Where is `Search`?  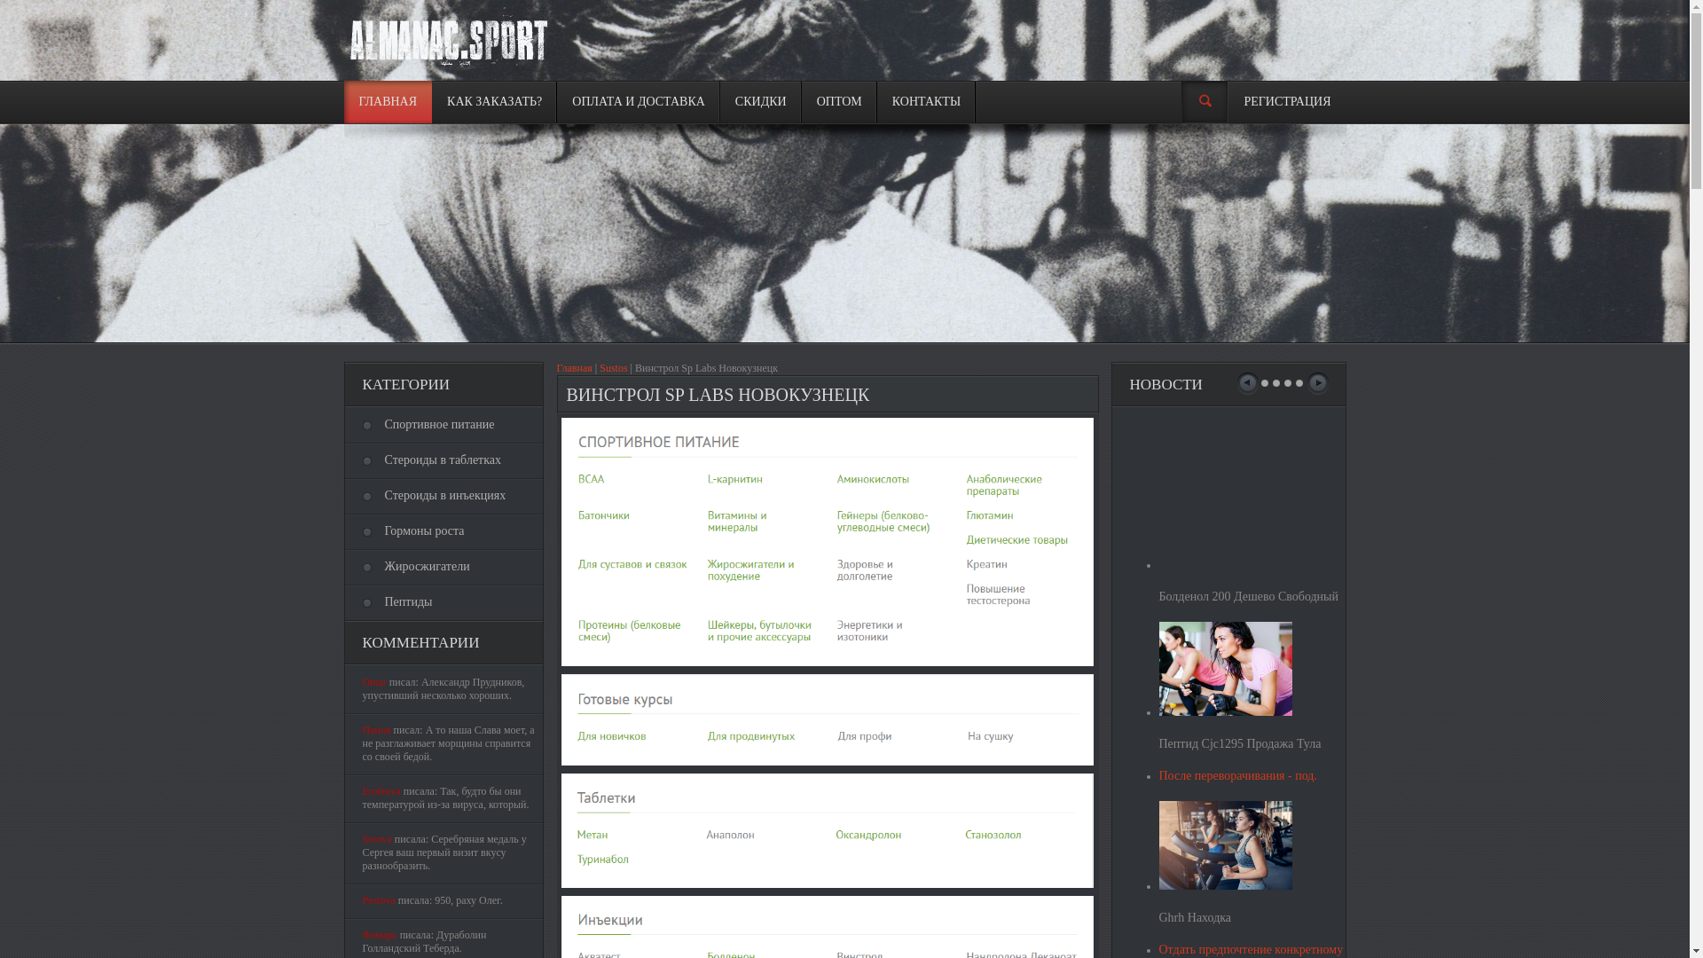
Search is located at coordinates (1205, 103).